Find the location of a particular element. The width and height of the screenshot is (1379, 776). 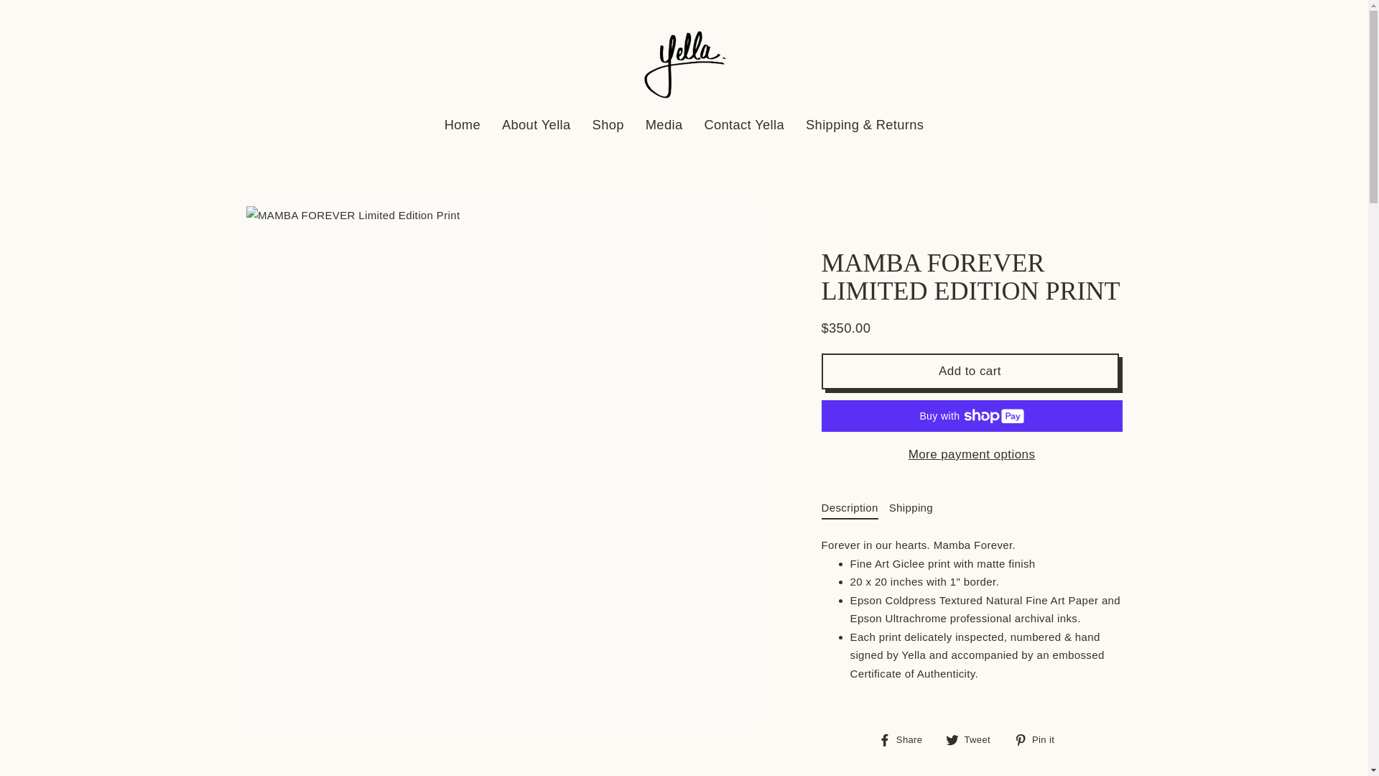

Description is located at coordinates (906, 740).